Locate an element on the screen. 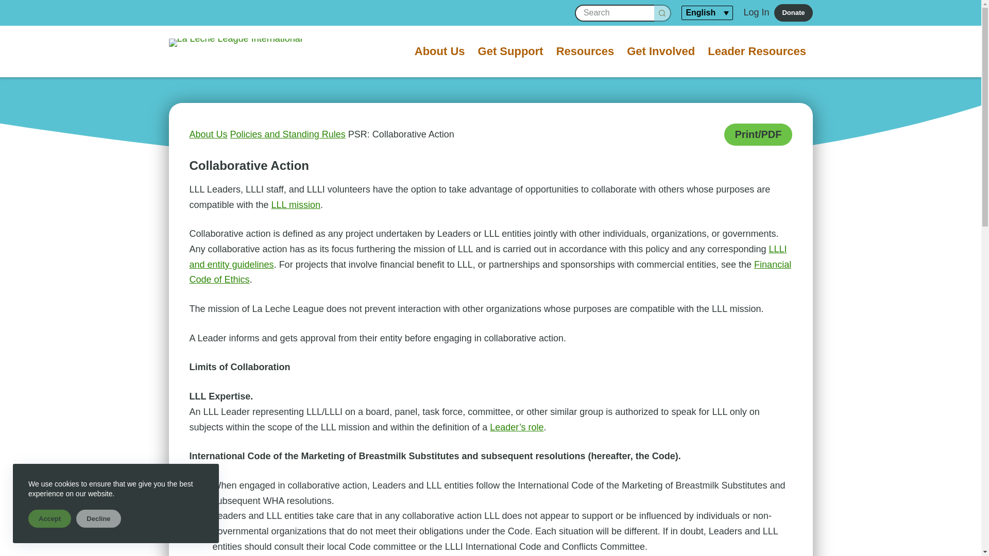  Skip to content is located at coordinates (10, 5).